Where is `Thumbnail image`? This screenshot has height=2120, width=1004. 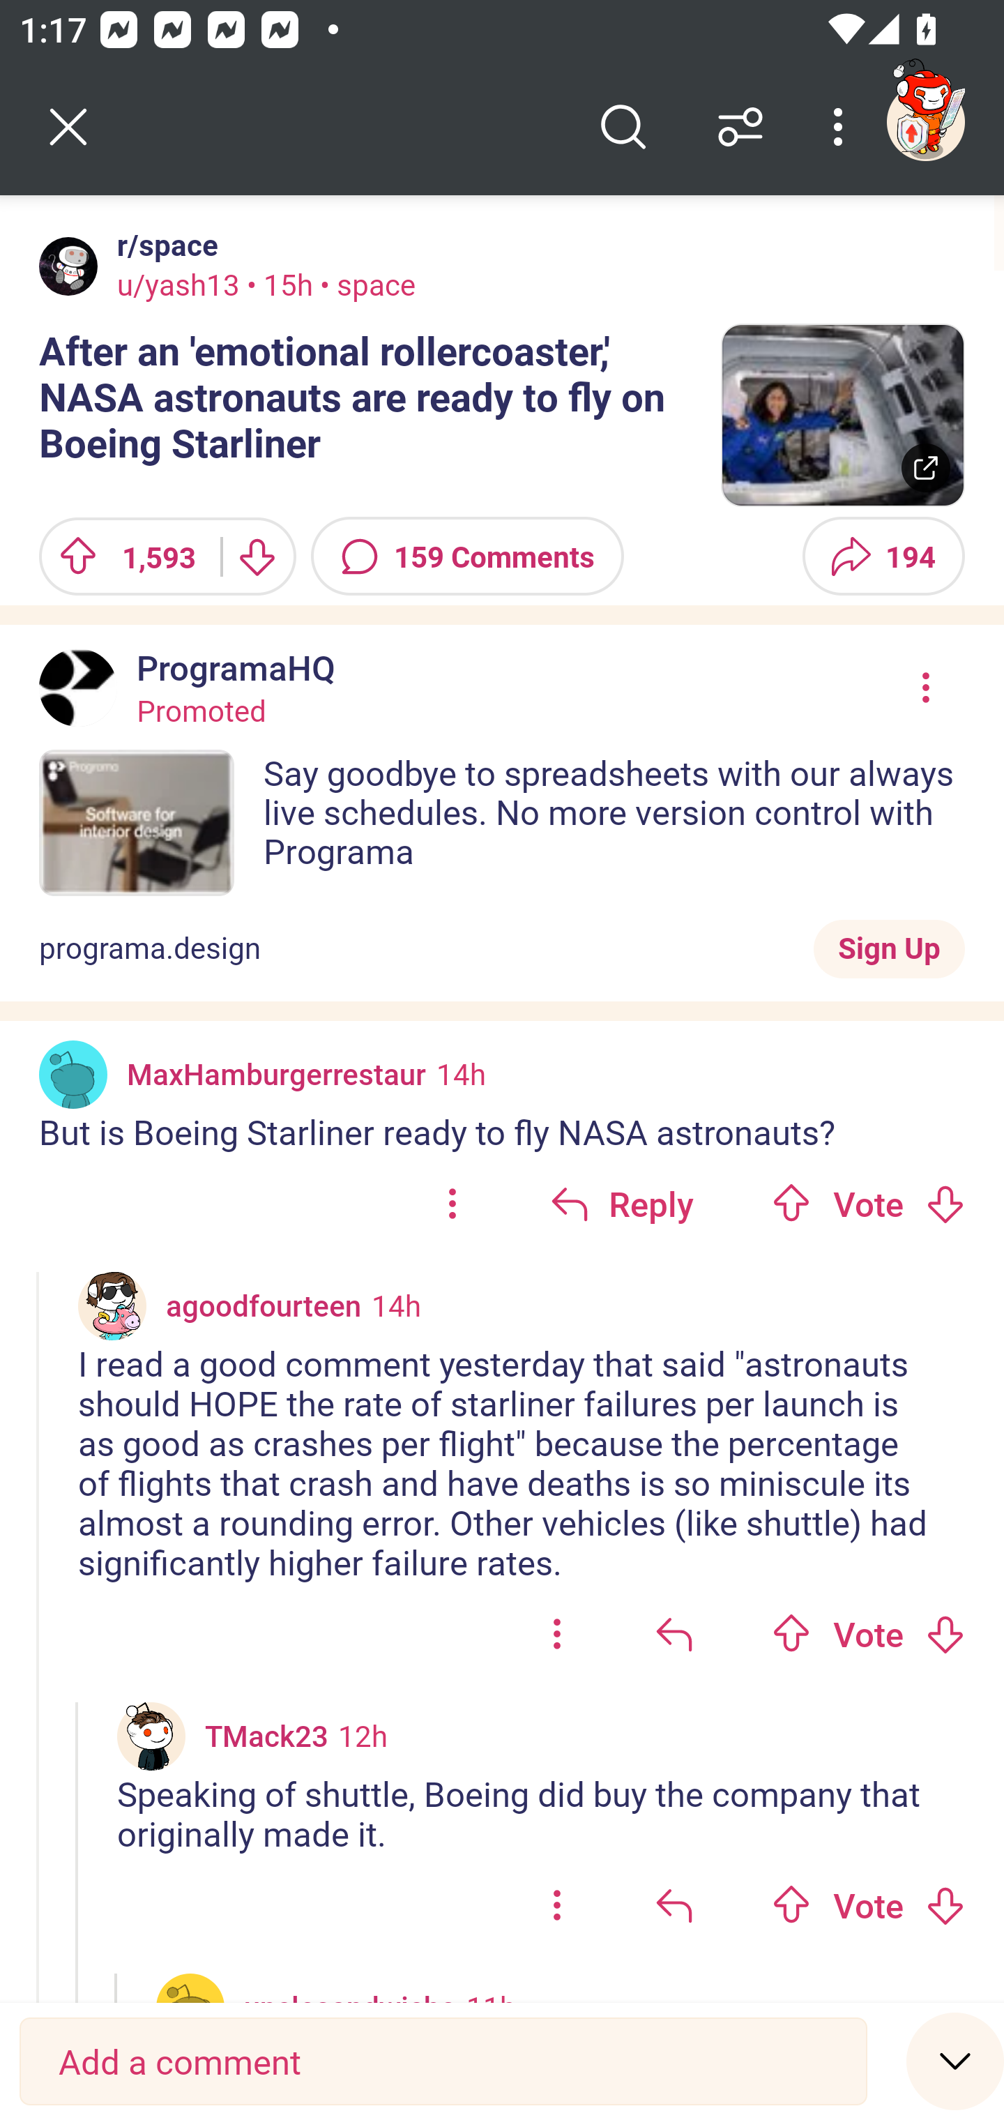
Thumbnail image is located at coordinates (842, 416).